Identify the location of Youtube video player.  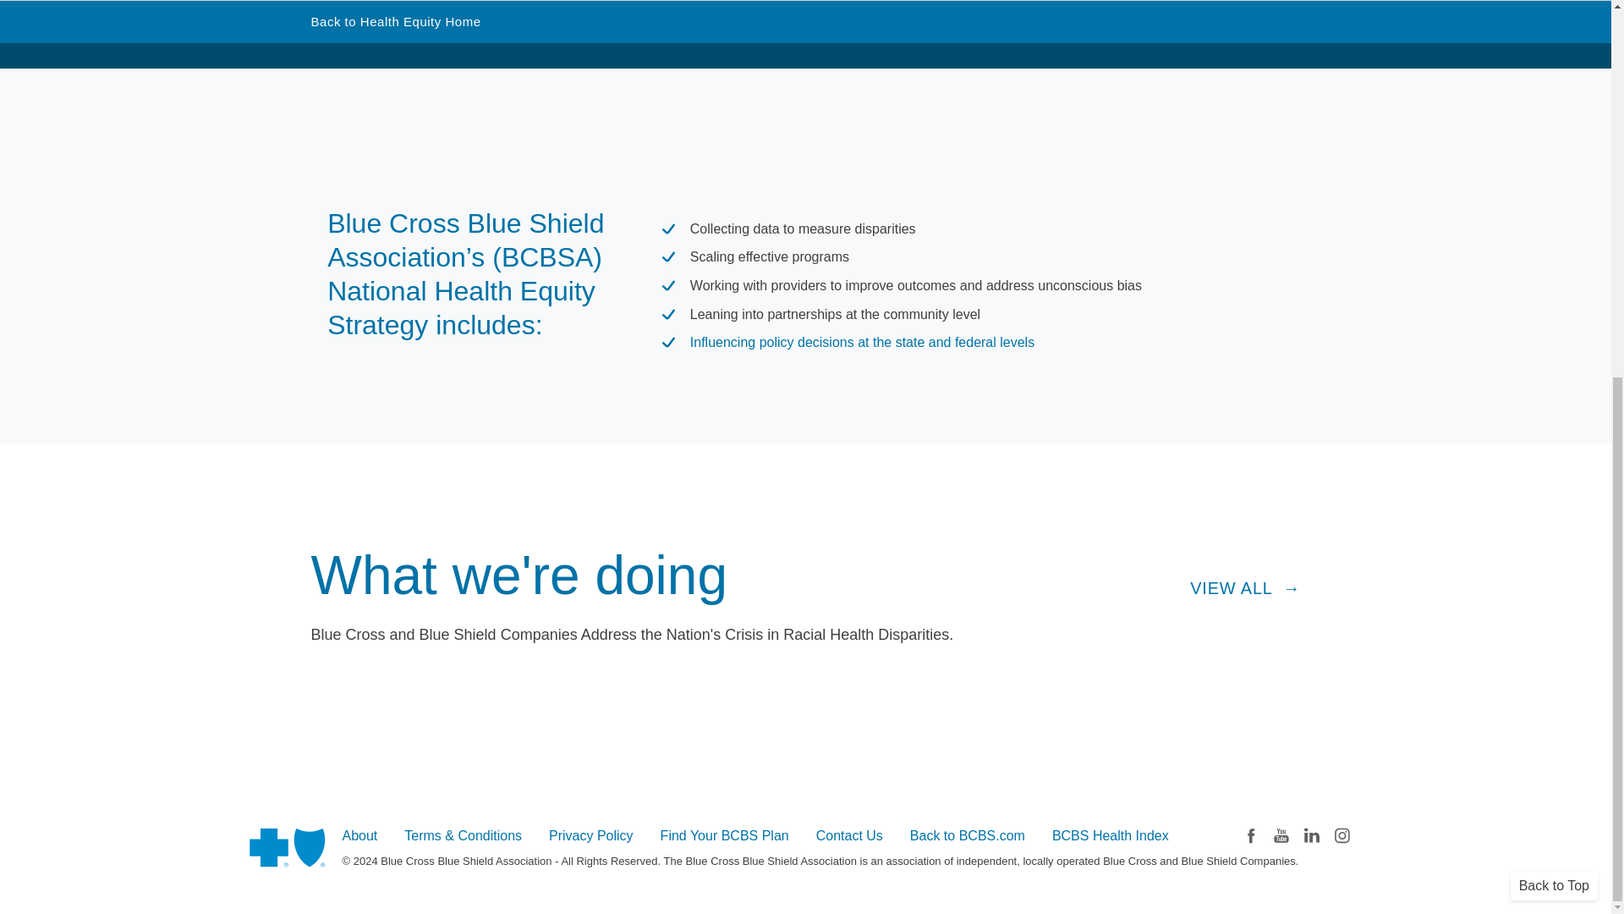
(576, 63).